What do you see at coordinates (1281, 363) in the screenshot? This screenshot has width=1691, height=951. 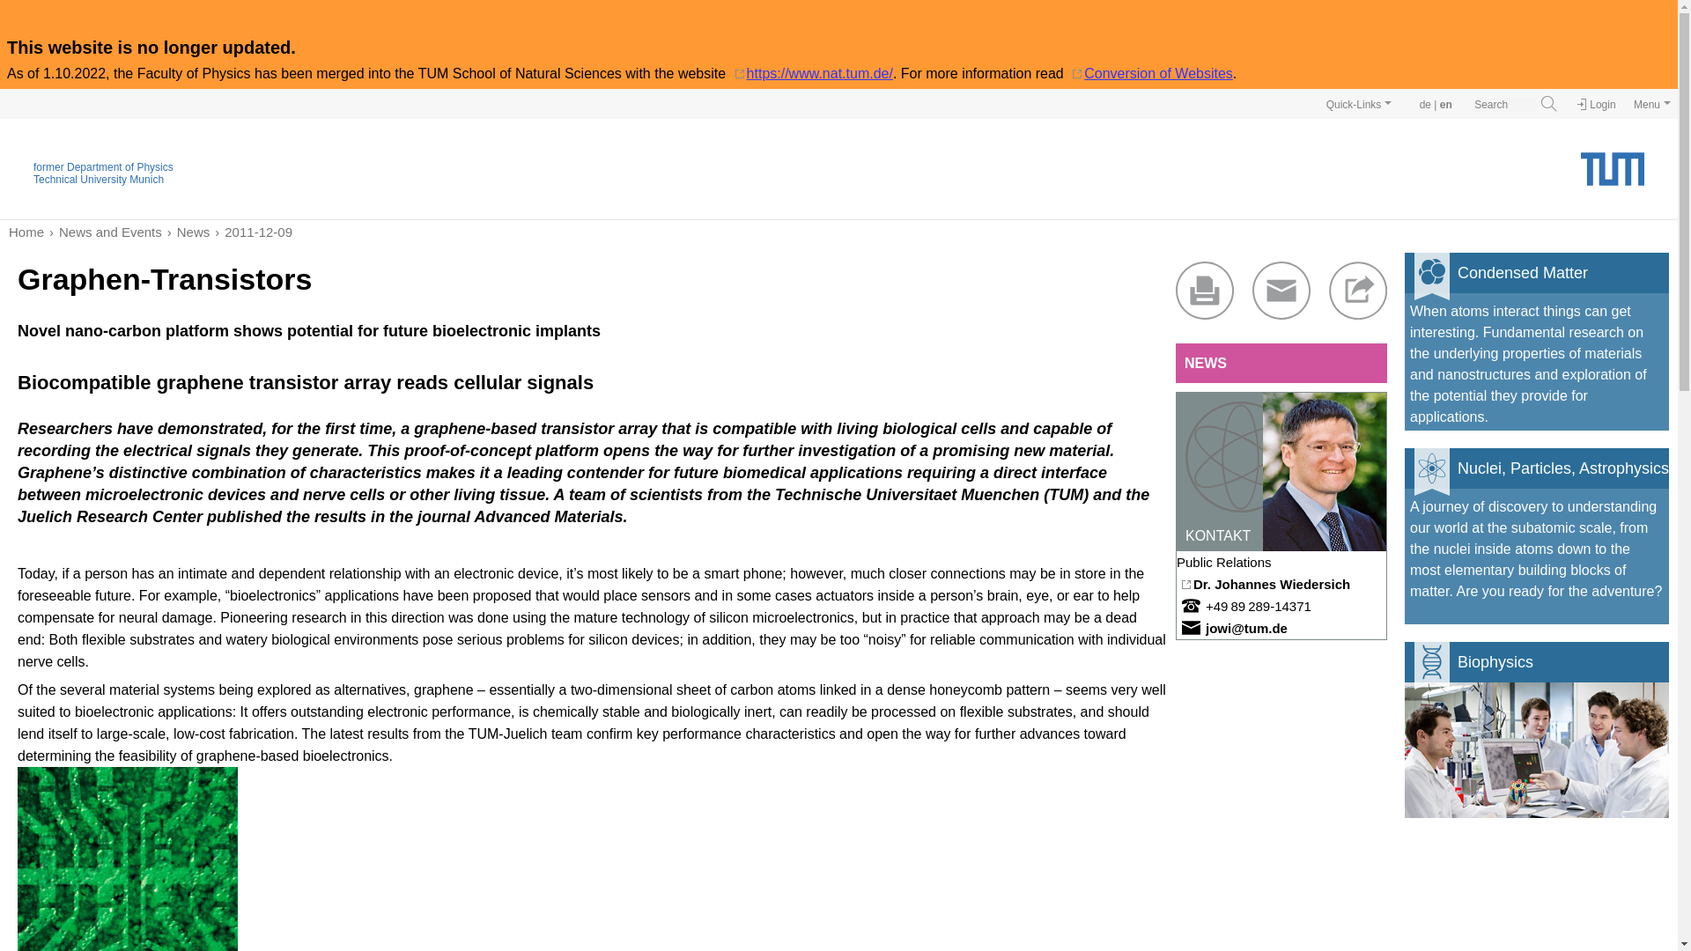 I see `News from the Physics Department` at bounding box center [1281, 363].